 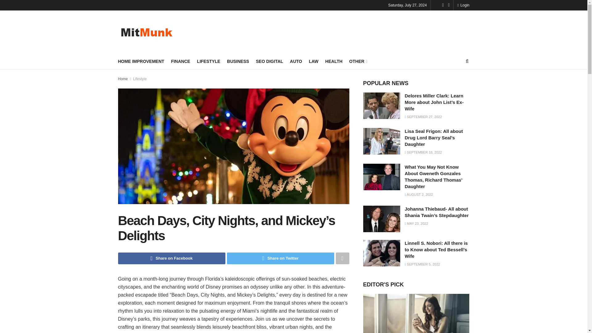 I want to click on Login, so click(x=463, y=5).